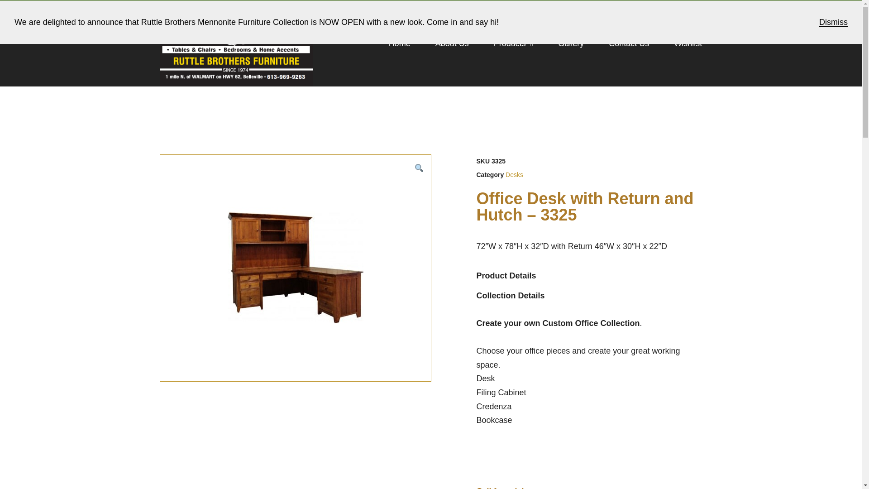  I want to click on Products, so click(513, 43).